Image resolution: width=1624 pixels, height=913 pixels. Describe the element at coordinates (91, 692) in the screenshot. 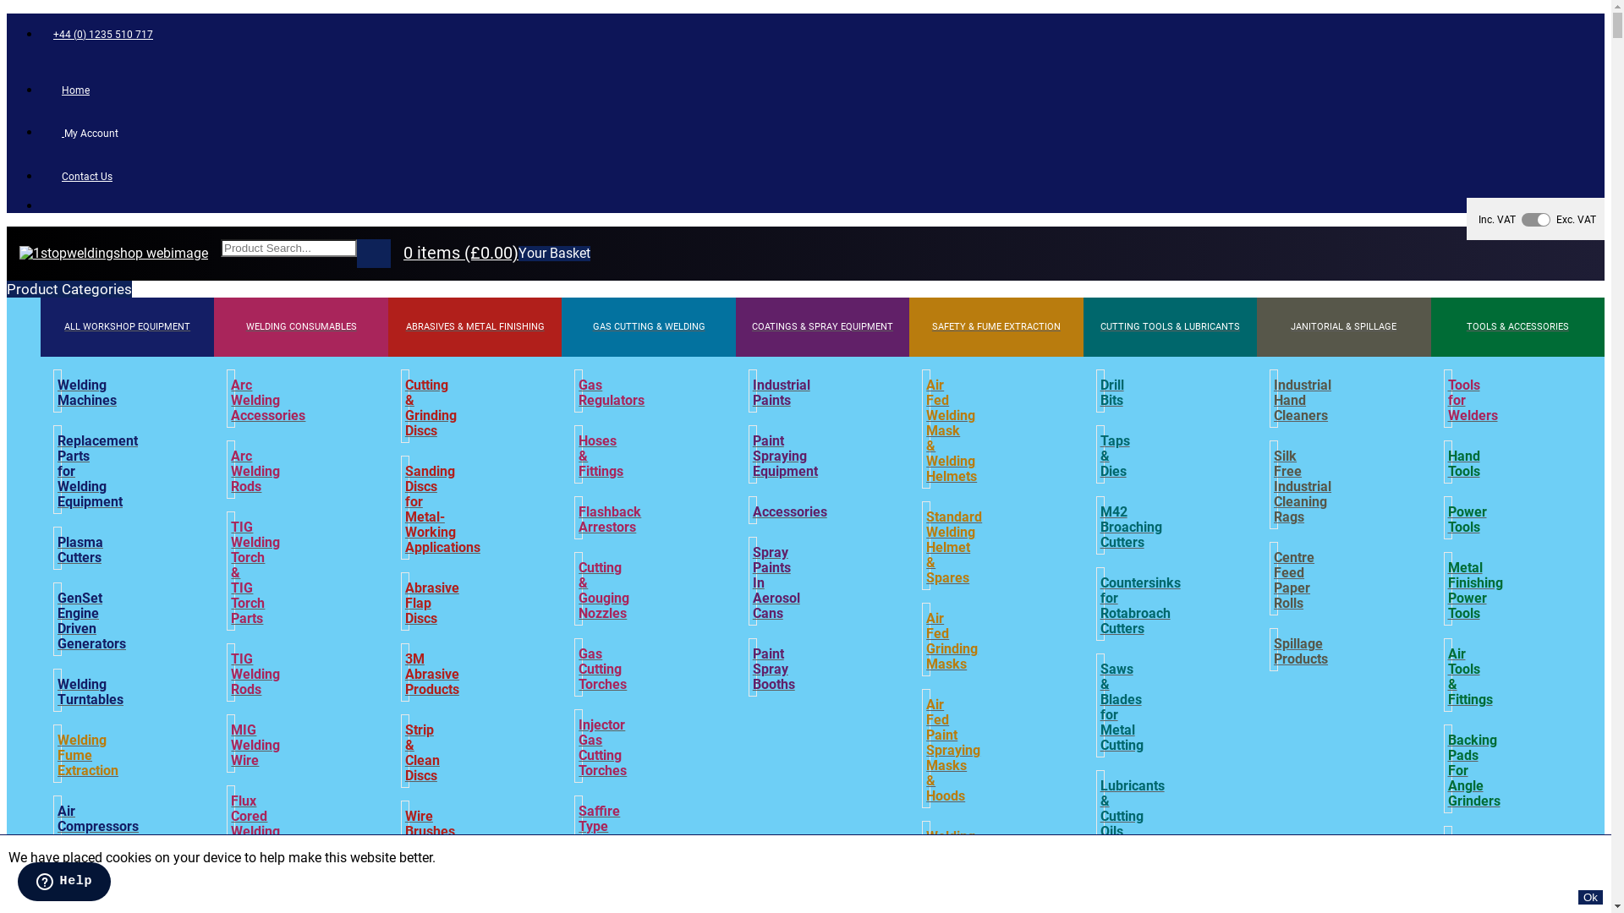

I see `Welding Turntables` at that location.